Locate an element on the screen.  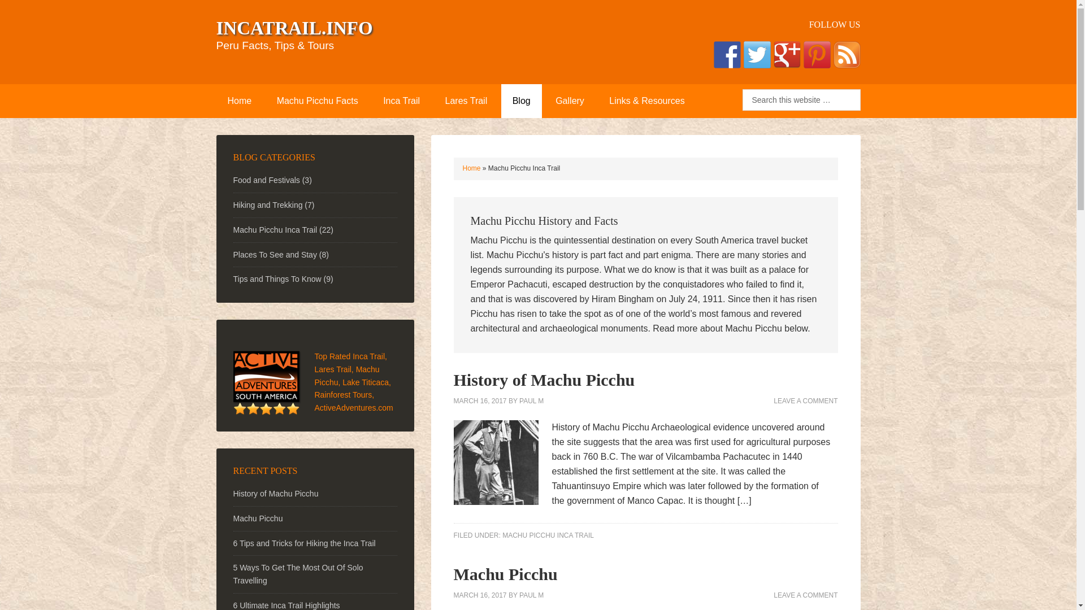
Home is located at coordinates (239, 101).